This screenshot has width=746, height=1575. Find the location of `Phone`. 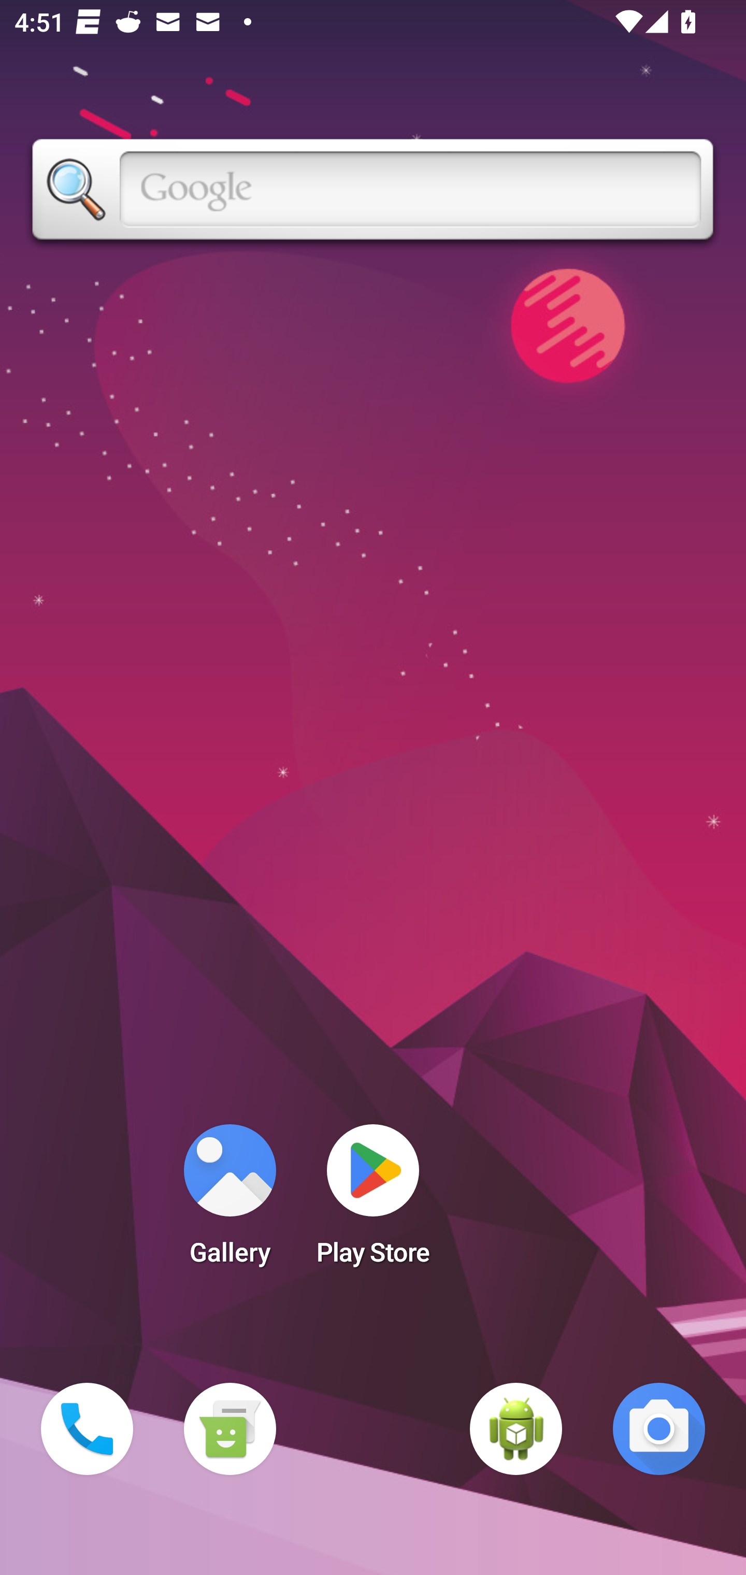

Phone is located at coordinates (87, 1429).